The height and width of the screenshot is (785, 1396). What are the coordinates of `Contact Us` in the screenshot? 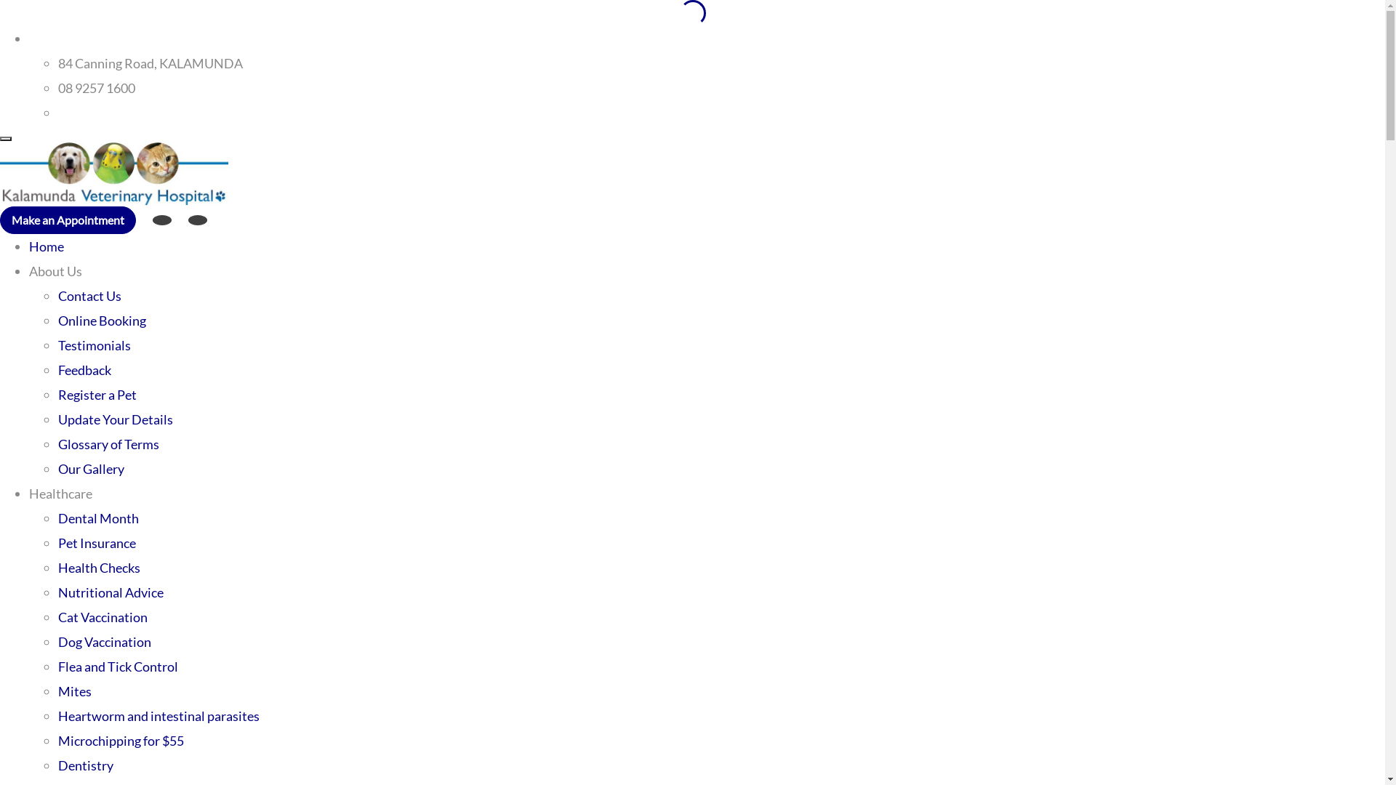 It's located at (90, 296).